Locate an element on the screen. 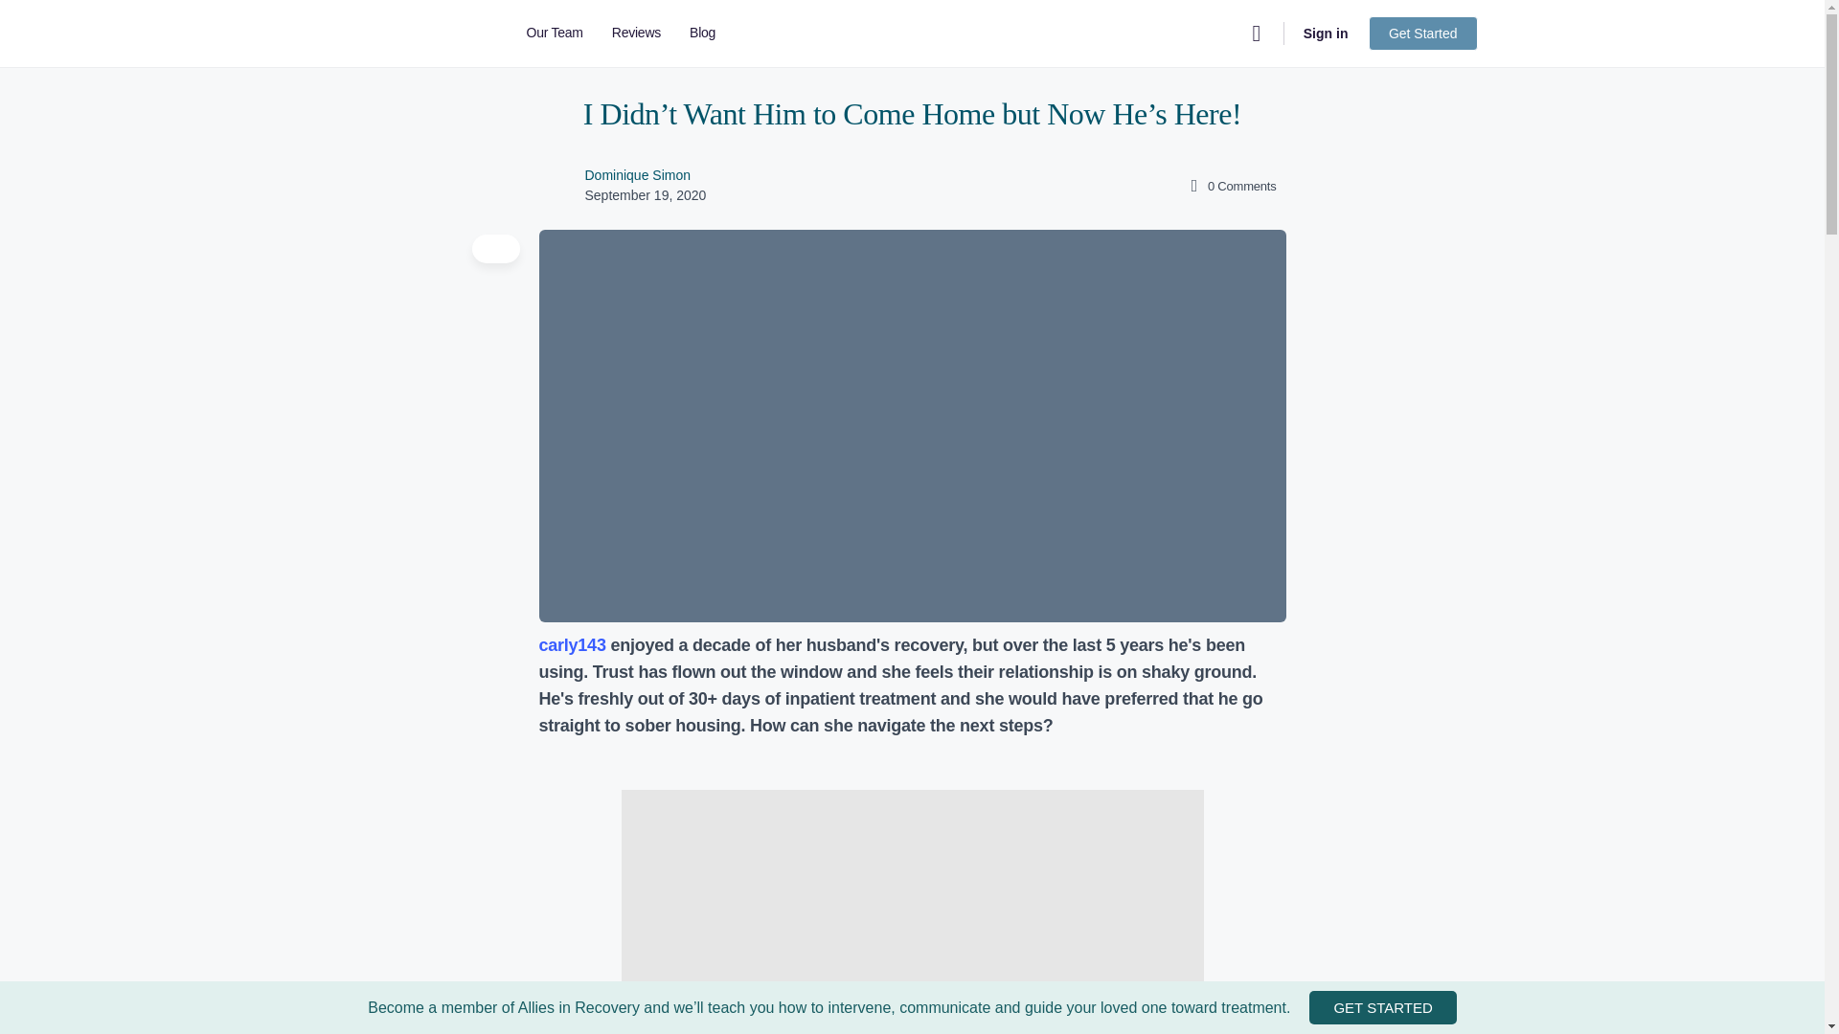 Image resolution: width=1839 pixels, height=1034 pixels. Get Started is located at coordinates (1423, 33).